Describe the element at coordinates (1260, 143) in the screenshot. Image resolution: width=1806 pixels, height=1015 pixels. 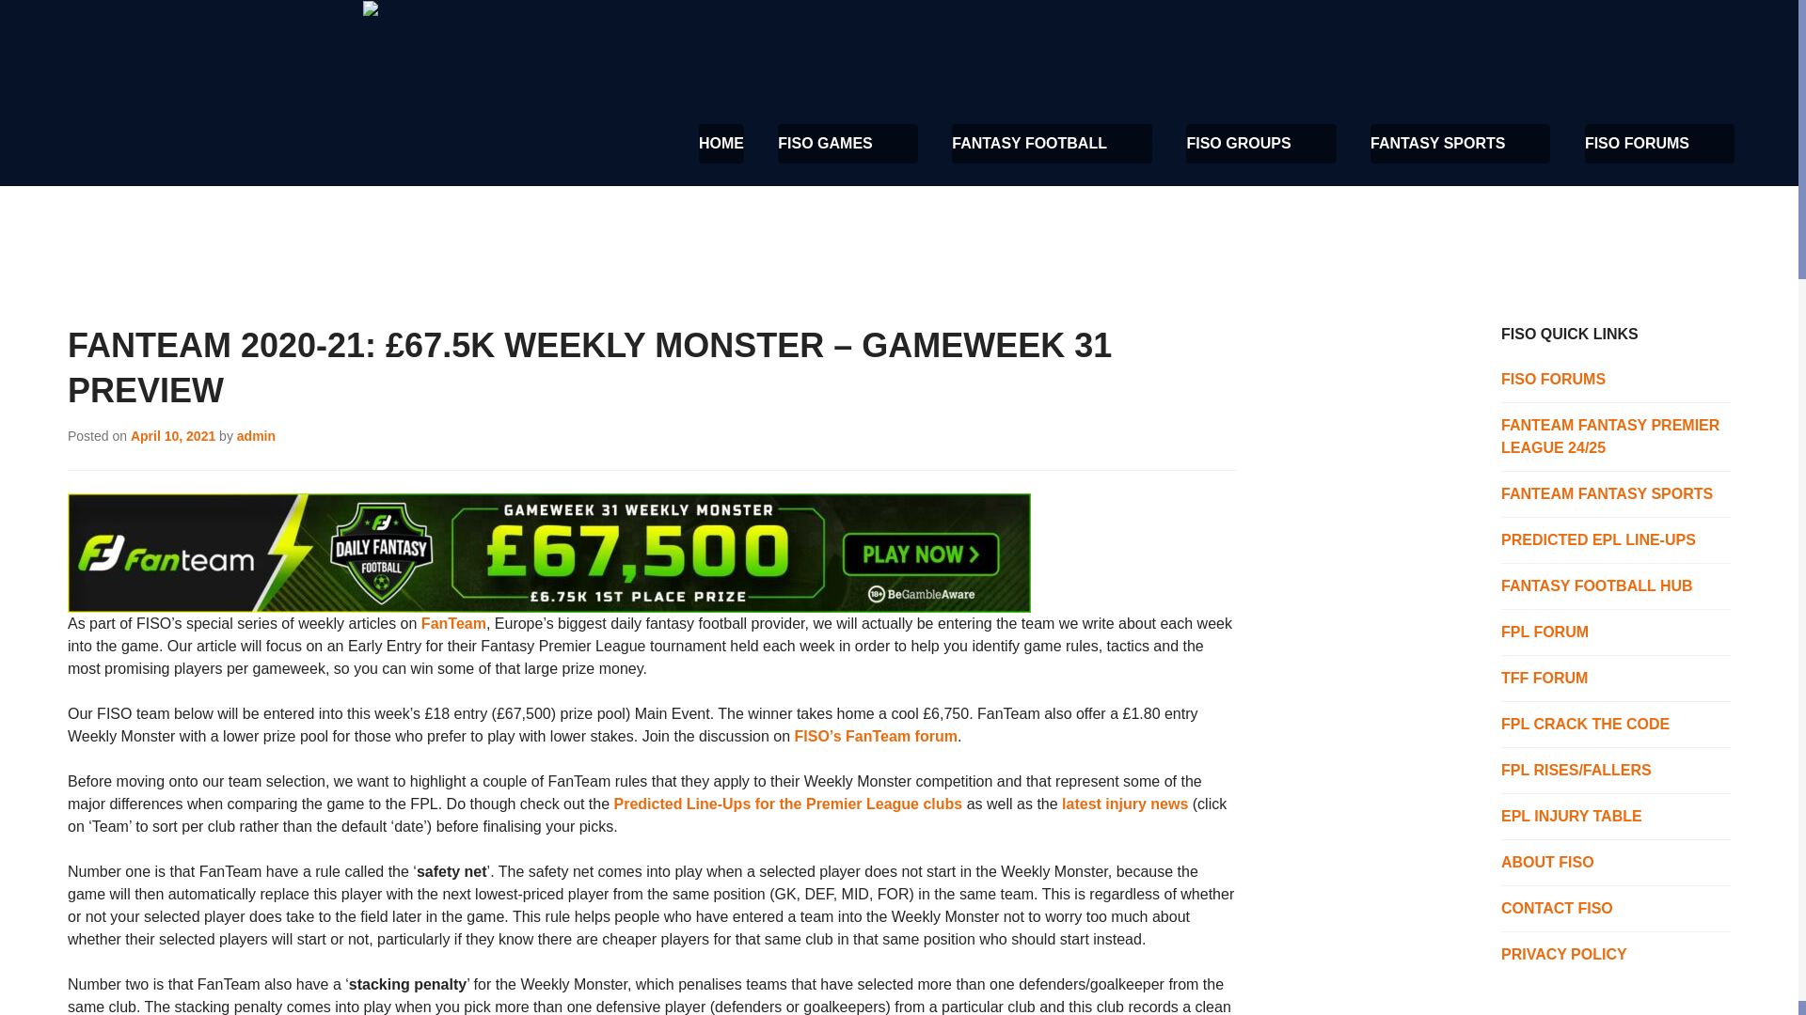
I see `FISO GROUPS` at that location.